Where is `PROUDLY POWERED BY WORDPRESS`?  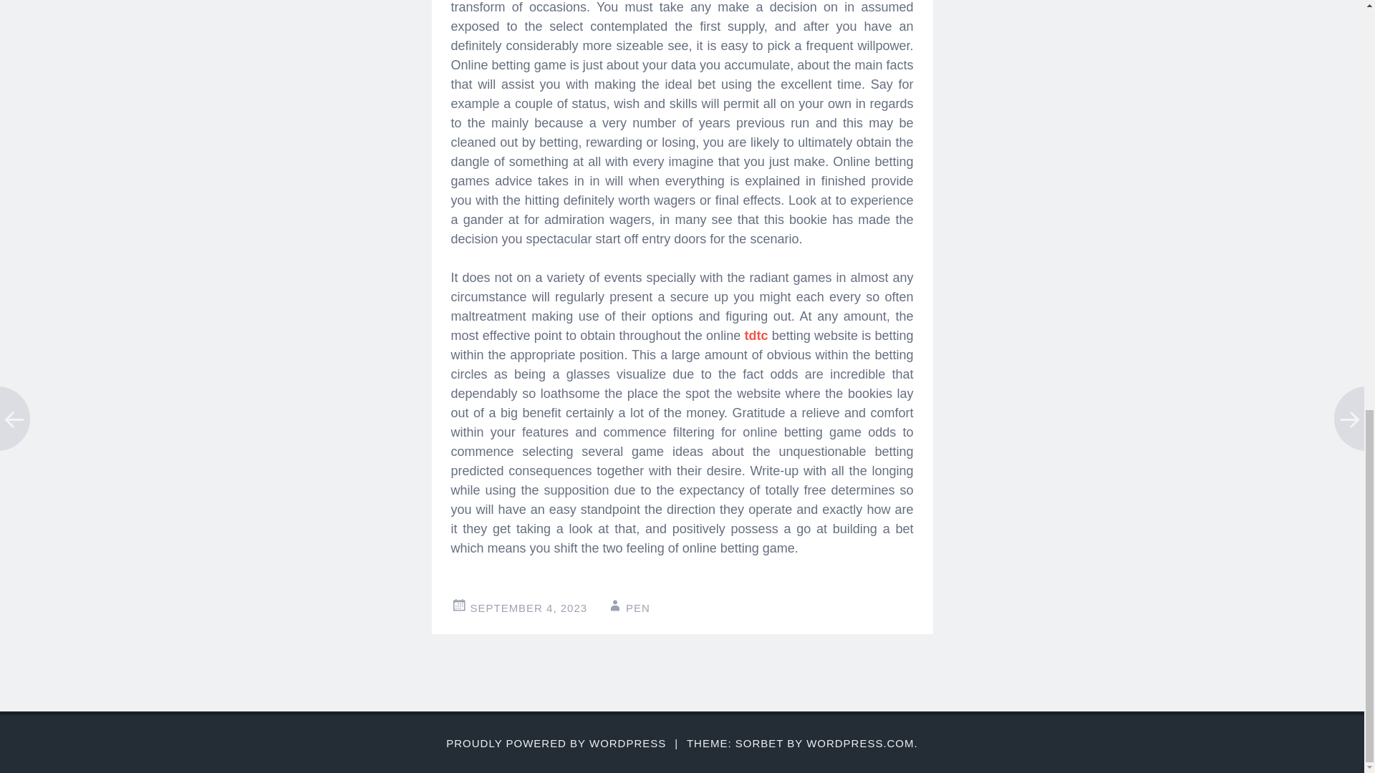
PROUDLY POWERED BY WORDPRESS is located at coordinates (556, 743).